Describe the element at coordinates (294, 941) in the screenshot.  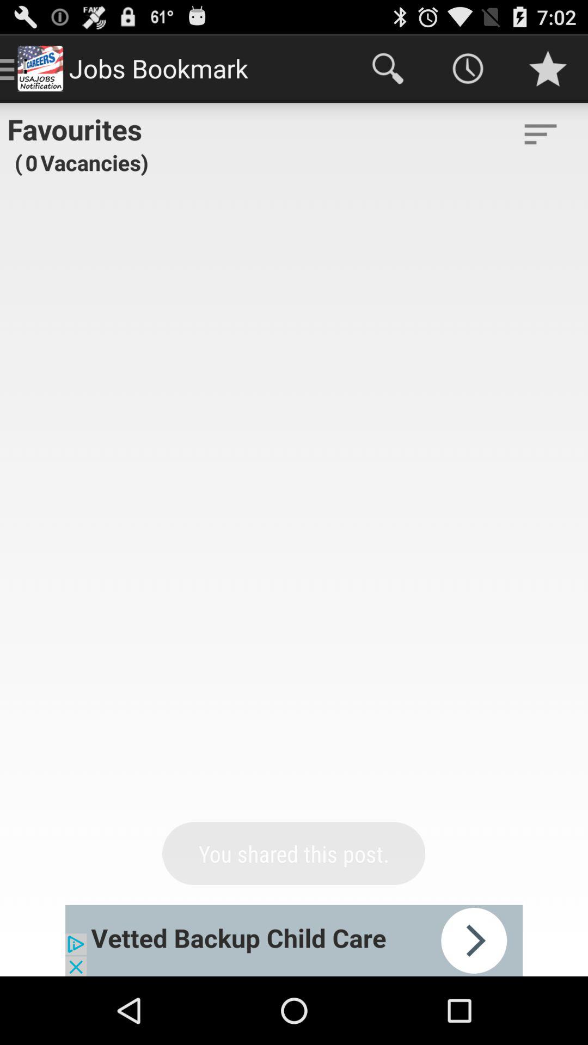
I see `advertisement` at that location.